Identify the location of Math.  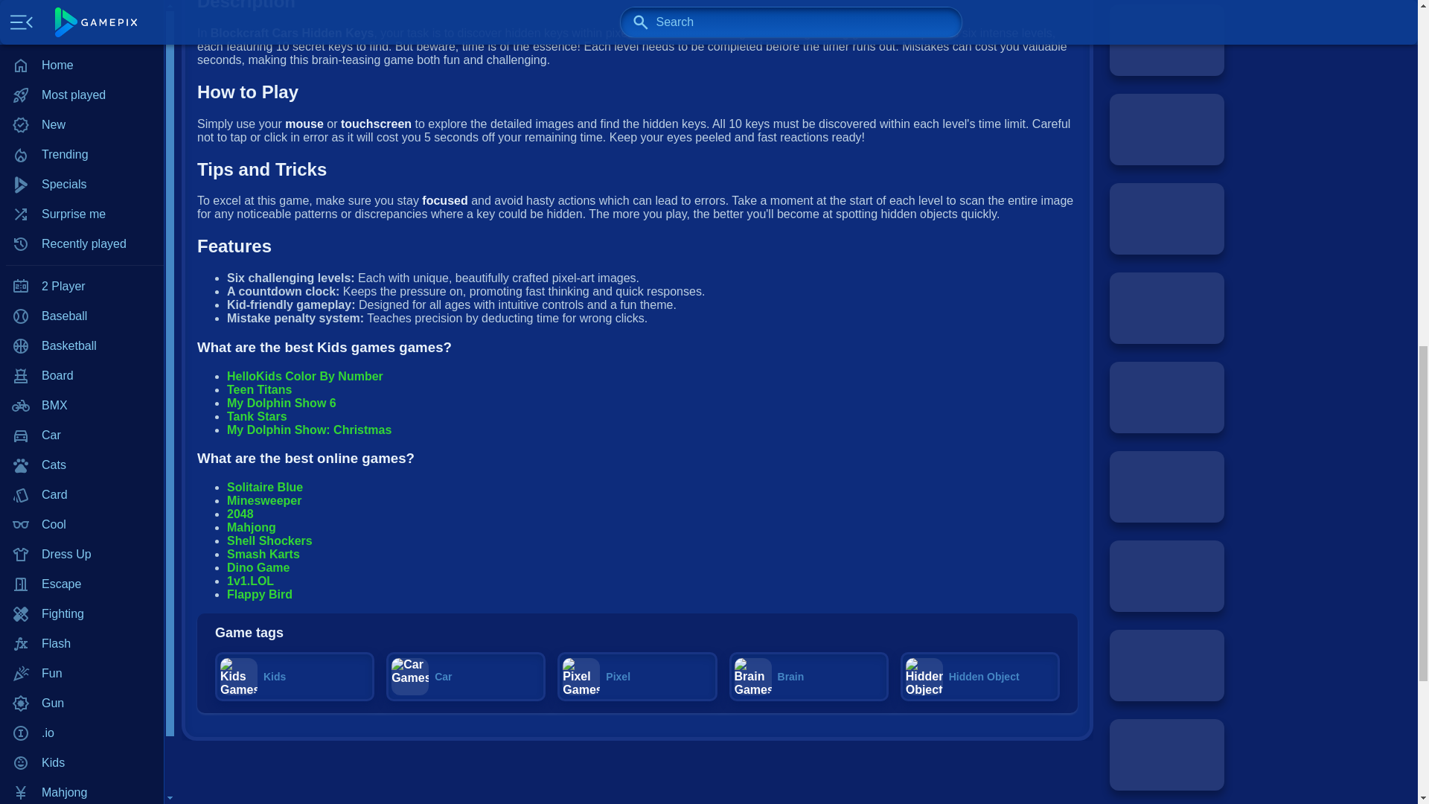
(82, 48).